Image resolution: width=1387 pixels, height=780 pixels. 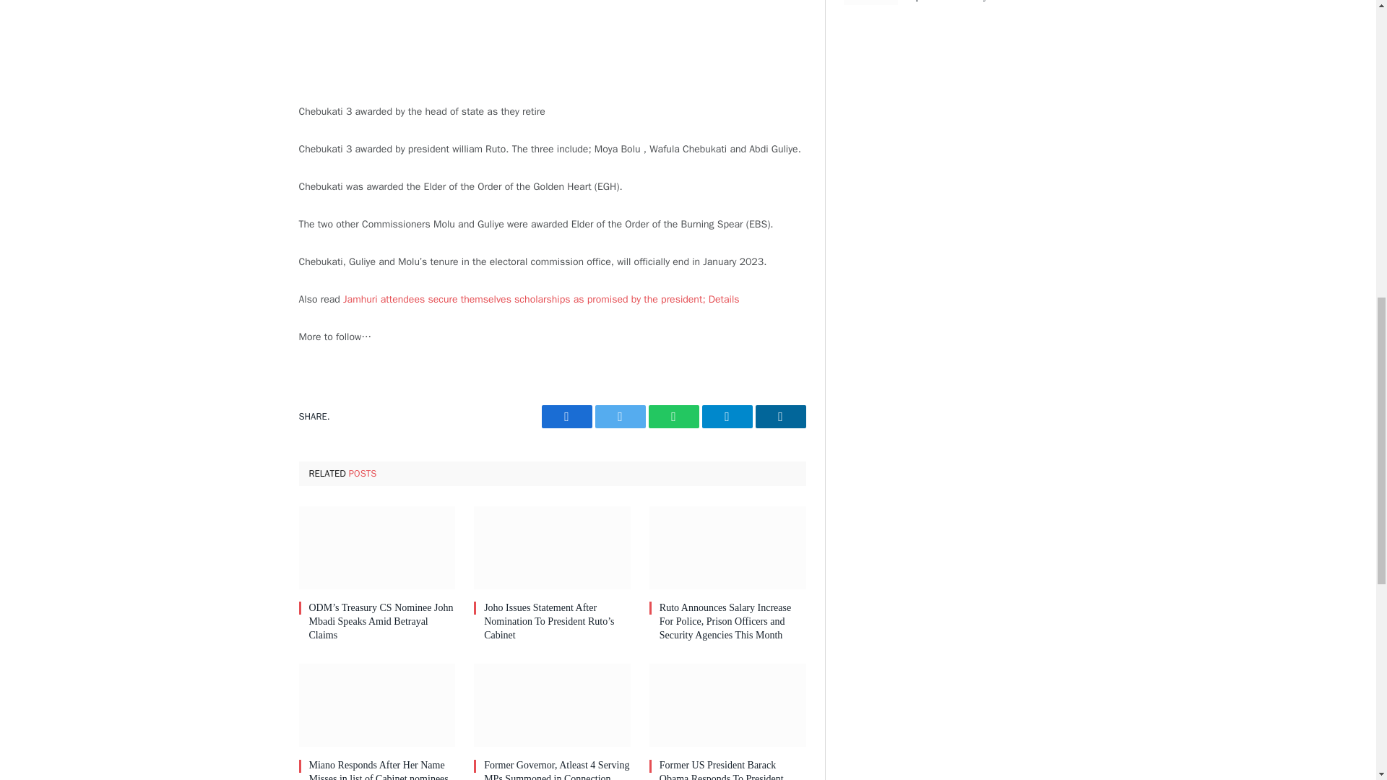 What do you see at coordinates (780, 416) in the screenshot?
I see `LinkedIn` at bounding box center [780, 416].